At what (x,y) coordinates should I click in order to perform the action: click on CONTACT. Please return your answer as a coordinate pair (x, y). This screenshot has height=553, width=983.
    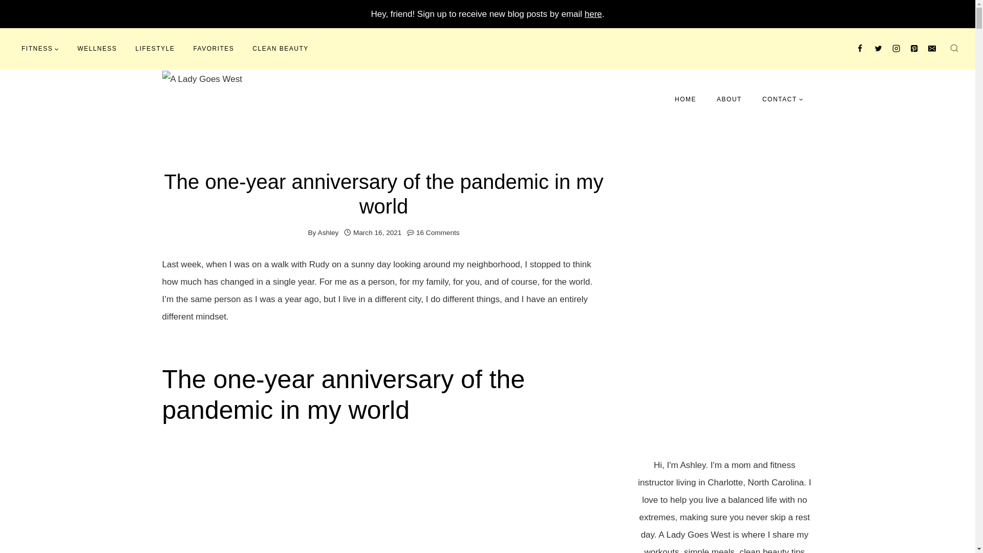
    Looking at the image, I should click on (782, 98).